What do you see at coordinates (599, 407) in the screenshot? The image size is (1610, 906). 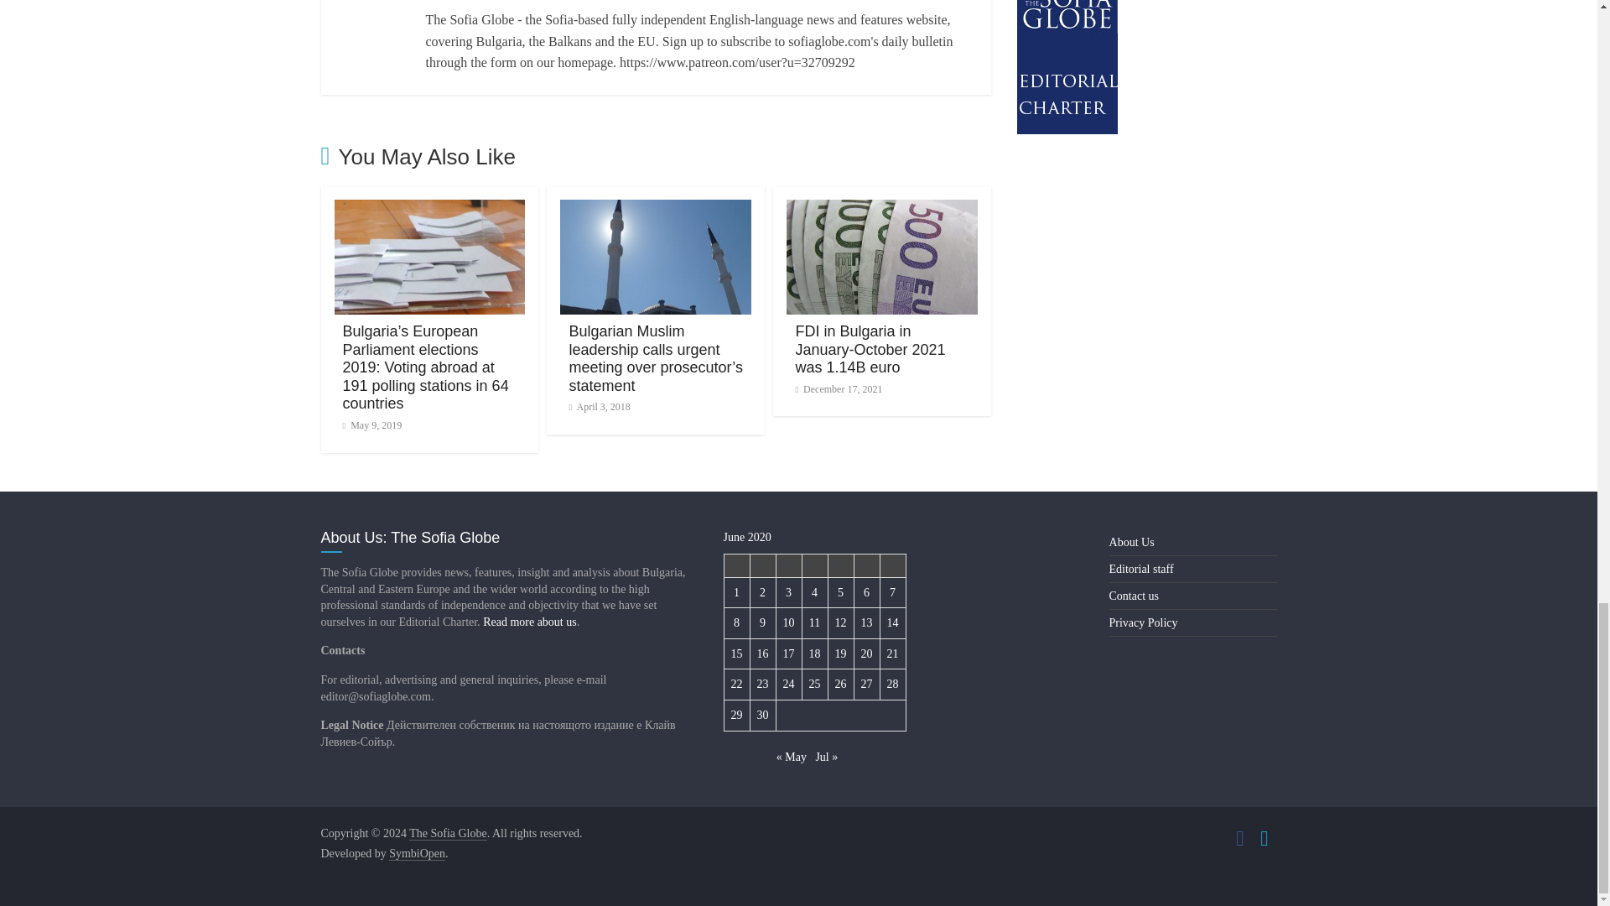 I see `4:51 PM` at bounding box center [599, 407].